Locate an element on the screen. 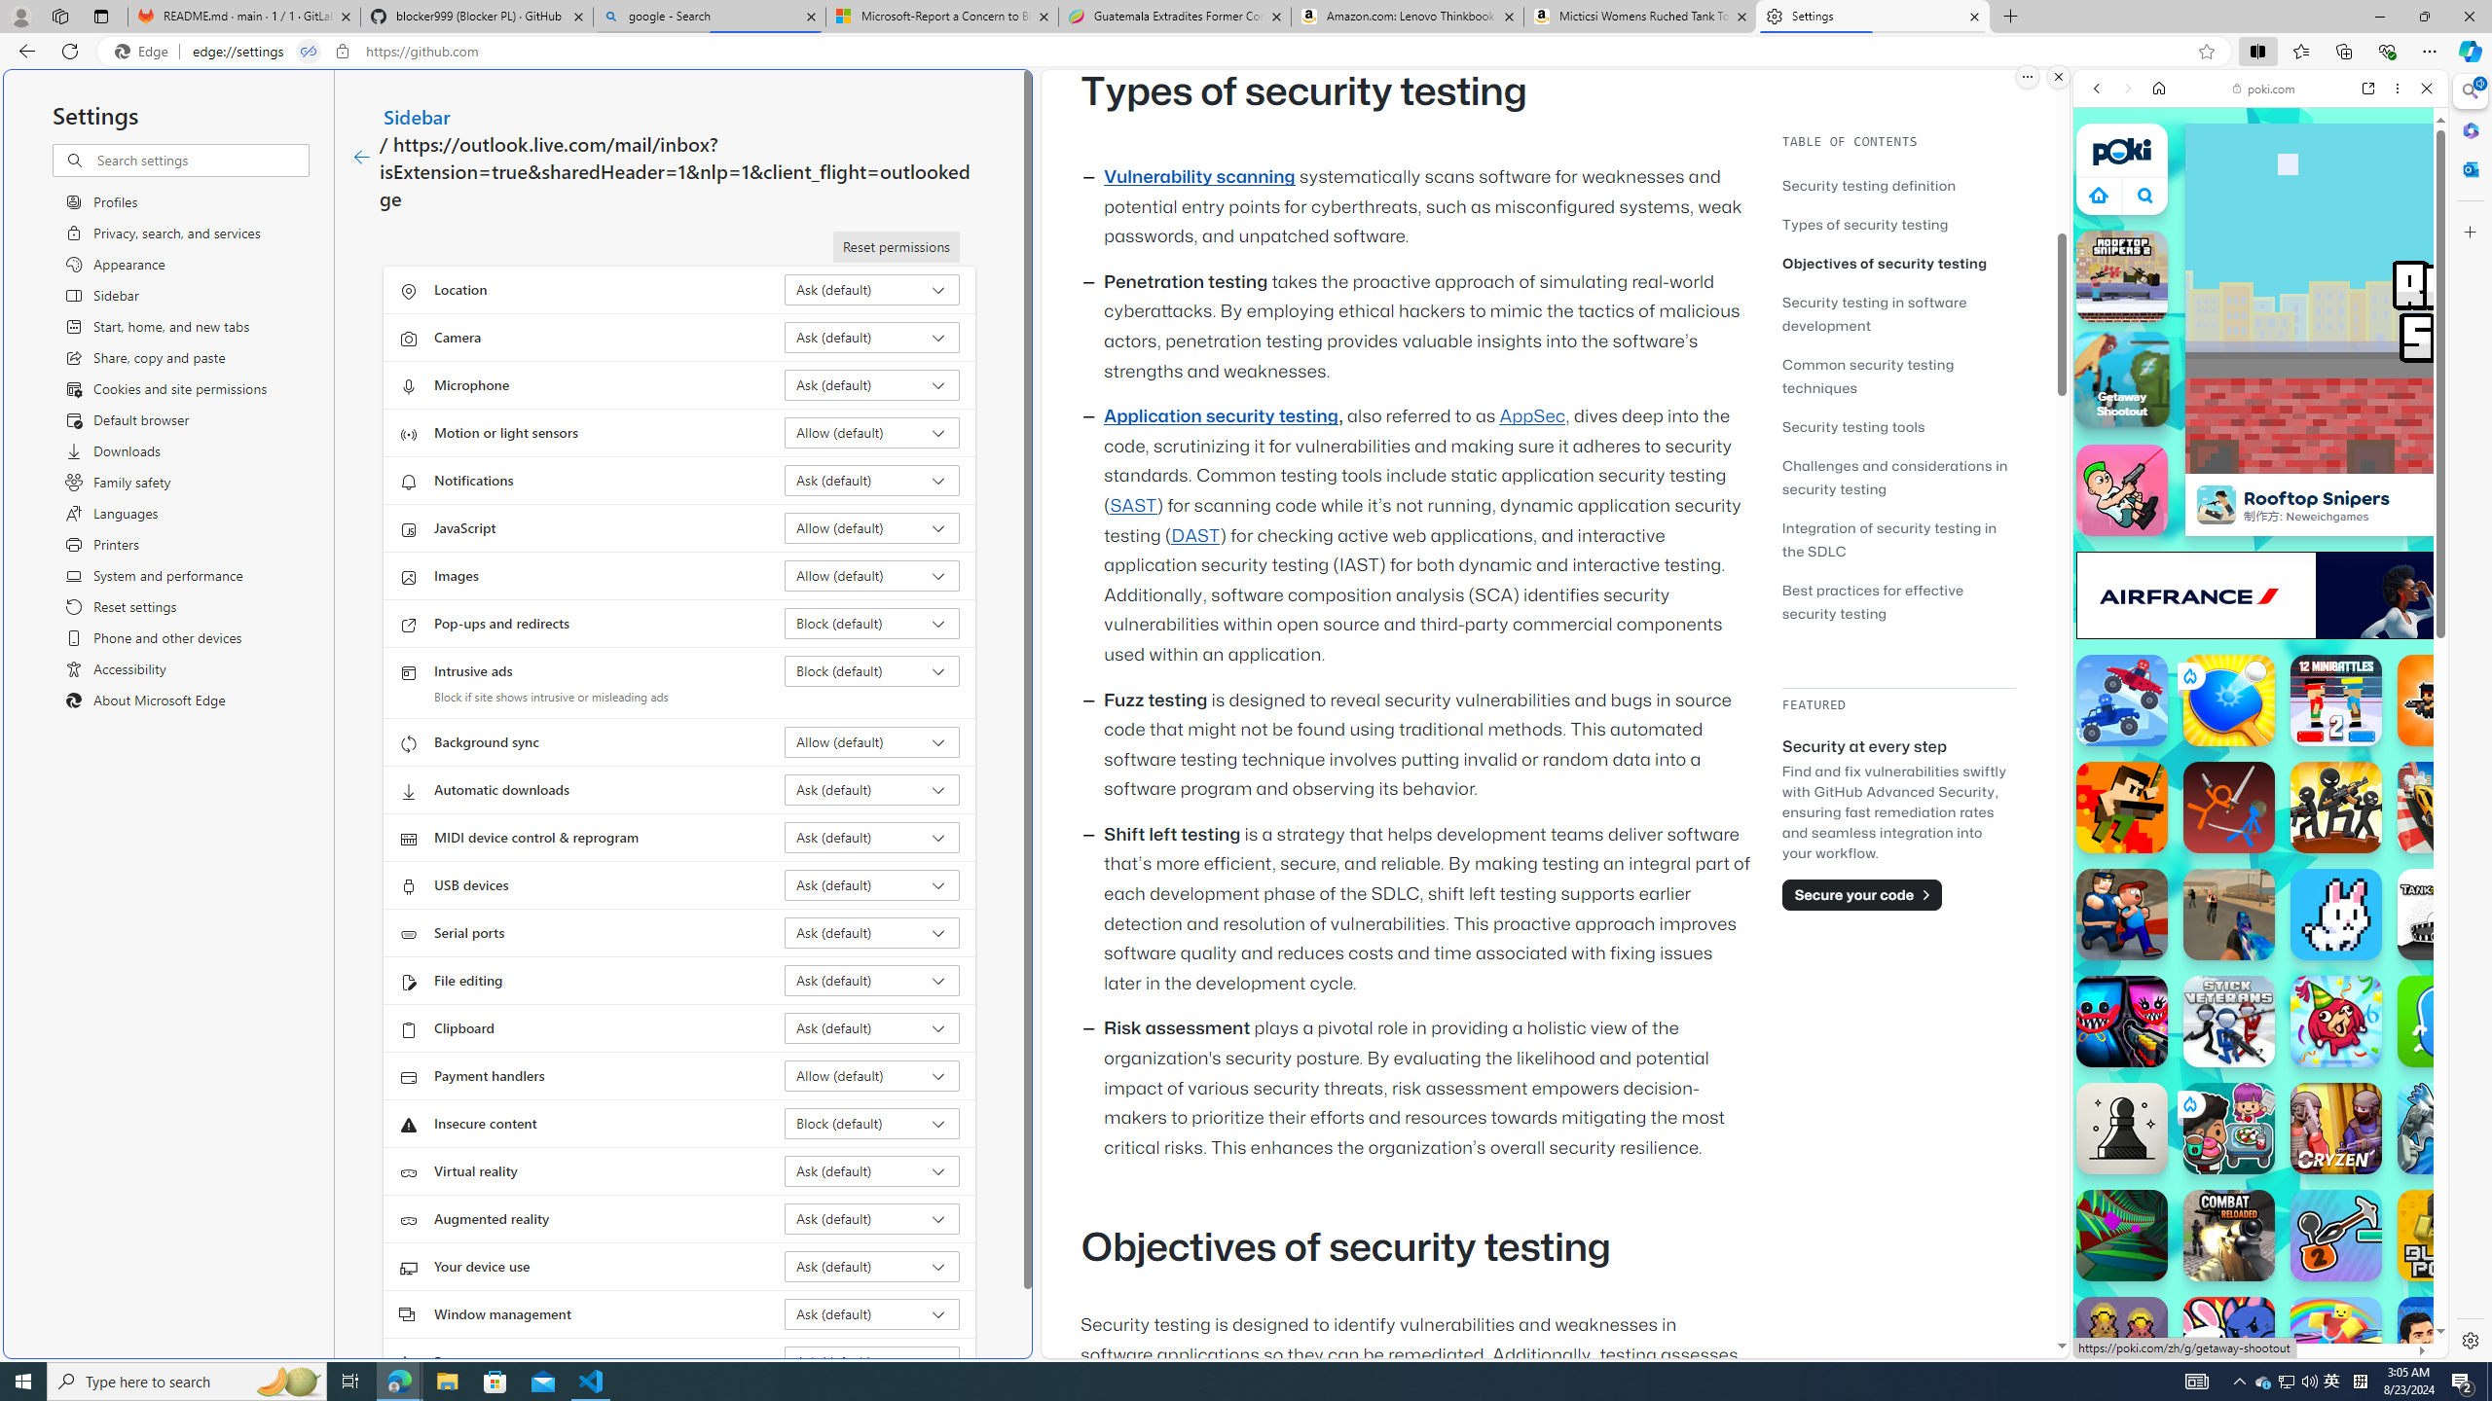  Search results from poki.com is located at coordinates (2225, 759).